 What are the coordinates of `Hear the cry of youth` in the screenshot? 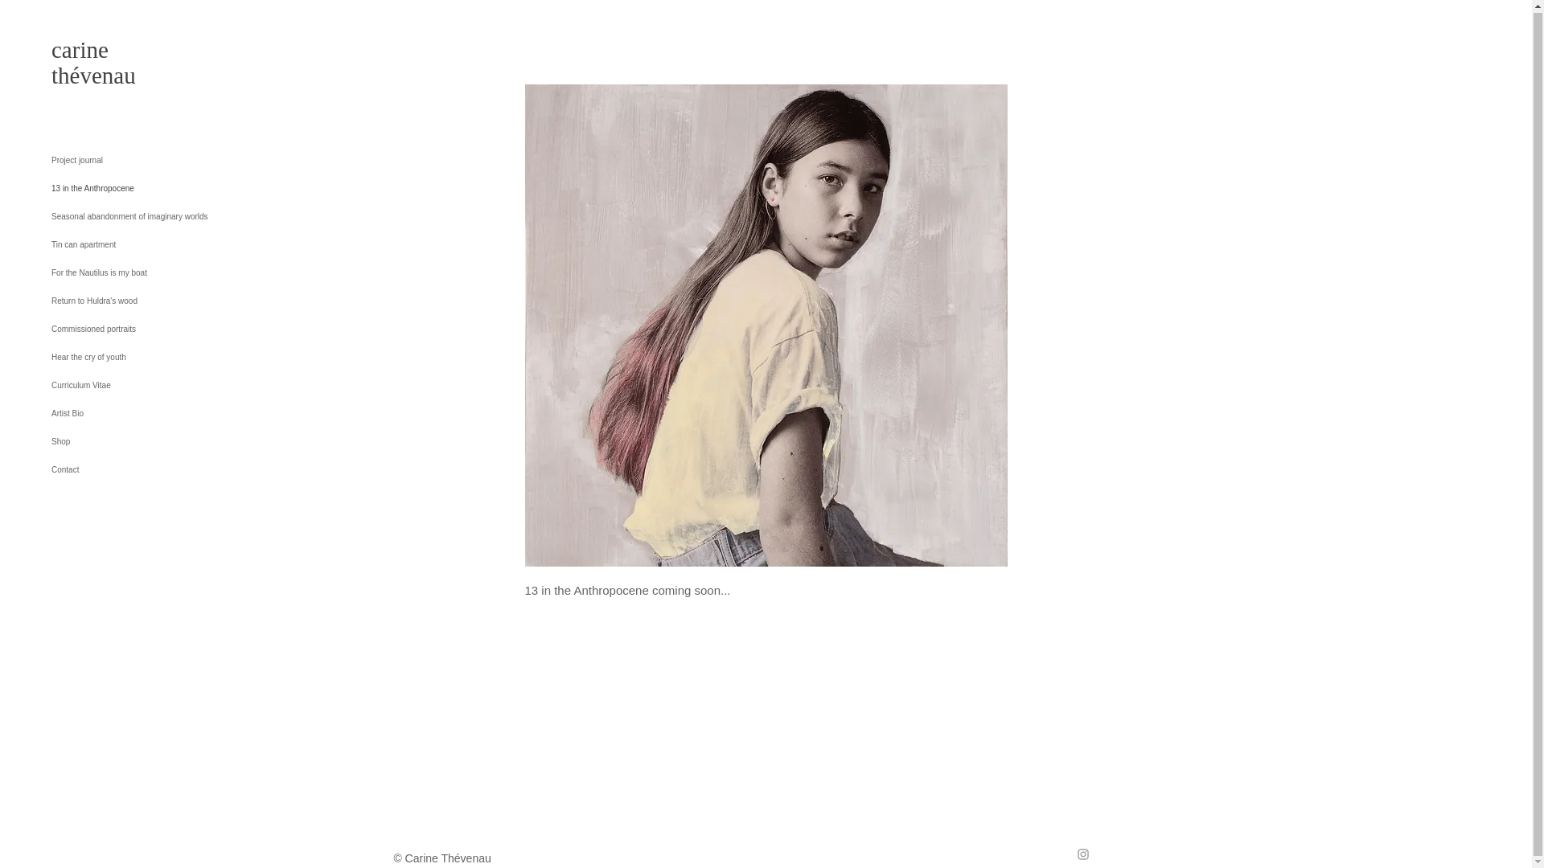 It's located at (162, 356).